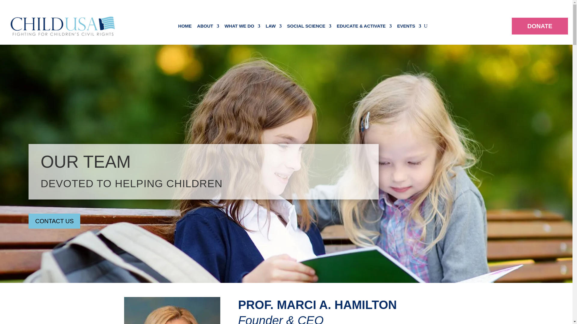 This screenshot has width=577, height=324. What do you see at coordinates (409, 27) in the screenshot?
I see `EVENTS` at bounding box center [409, 27].